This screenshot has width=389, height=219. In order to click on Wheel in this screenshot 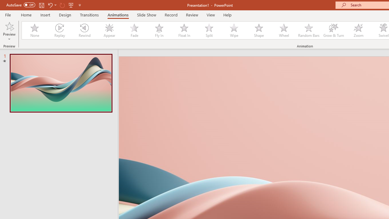, I will do `click(284, 30)`.